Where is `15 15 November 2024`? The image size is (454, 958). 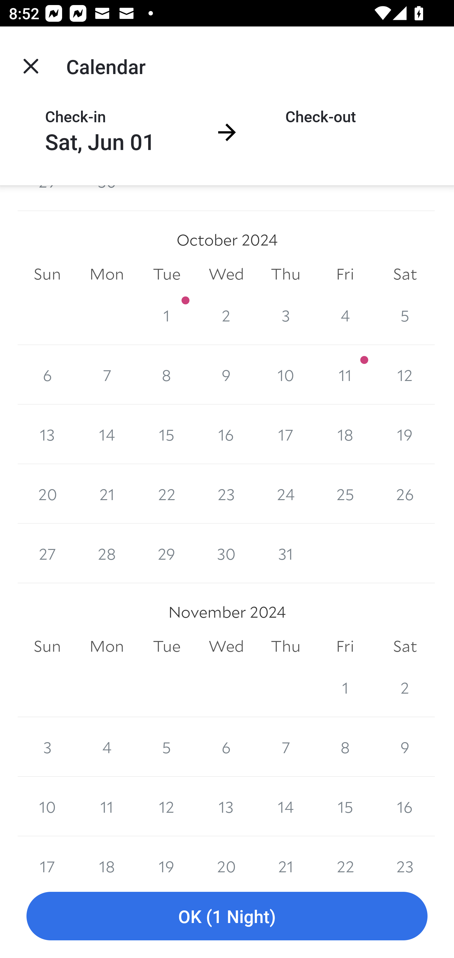
15 15 November 2024 is located at coordinates (345, 806).